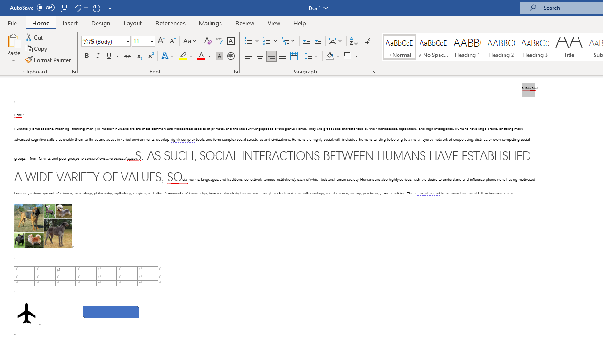 The height and width of the screenshot is (339, 603). What do you see at coordinates (501, 47) in the screenshot?
I see `Heading 2` at bounding box center [501, 47].